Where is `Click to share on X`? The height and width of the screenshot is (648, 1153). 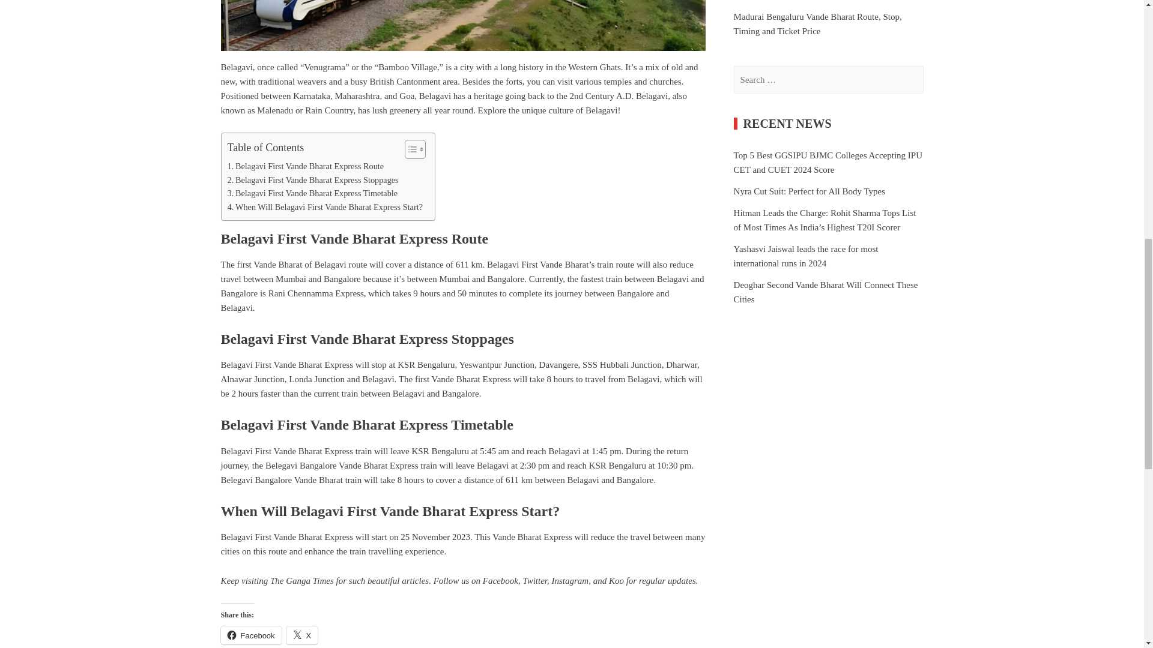 Click to share on X is located at coordinates (301, 635).